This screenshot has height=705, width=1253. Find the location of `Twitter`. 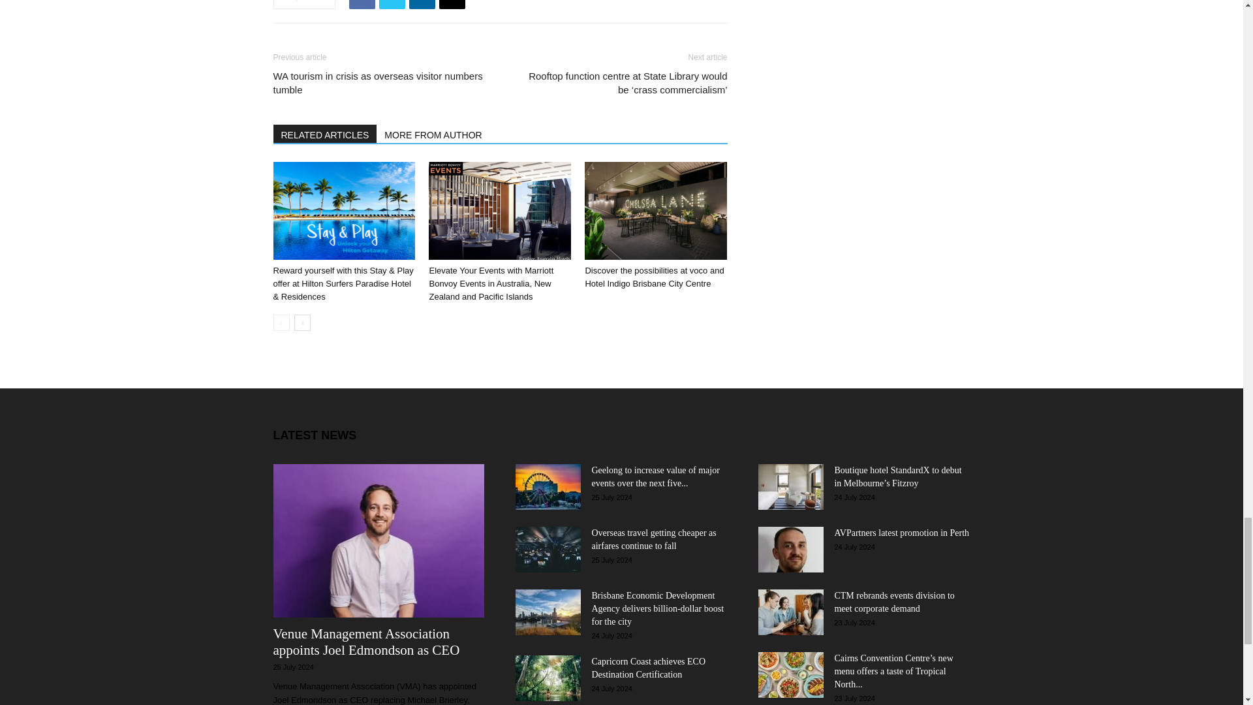

Twitter is located at coordinates (392, 5).